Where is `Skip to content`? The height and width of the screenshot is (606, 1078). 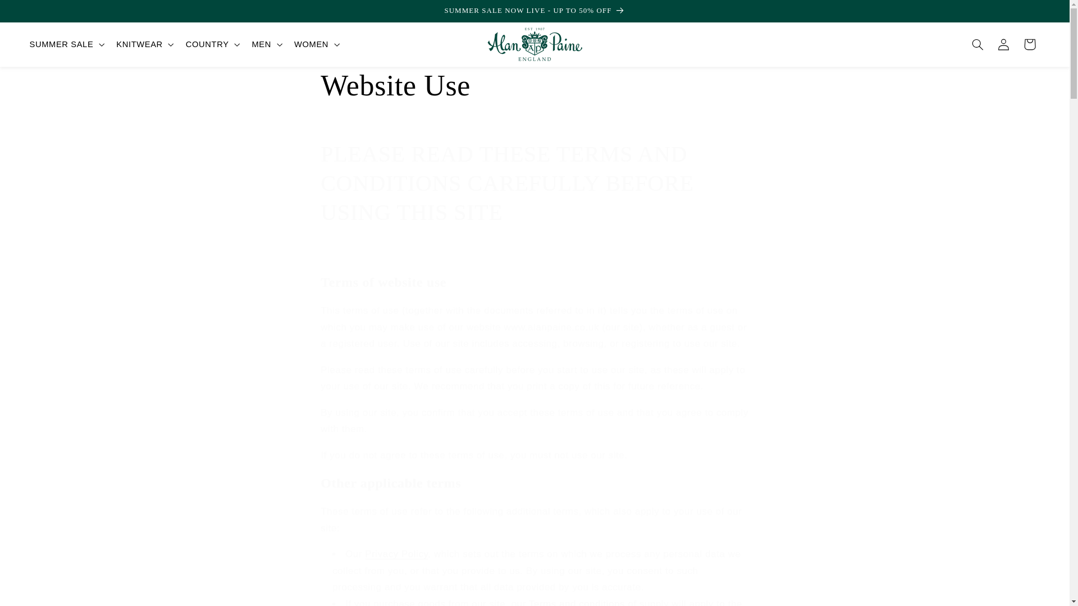 Skip to content is located at coordinates (35, 13).